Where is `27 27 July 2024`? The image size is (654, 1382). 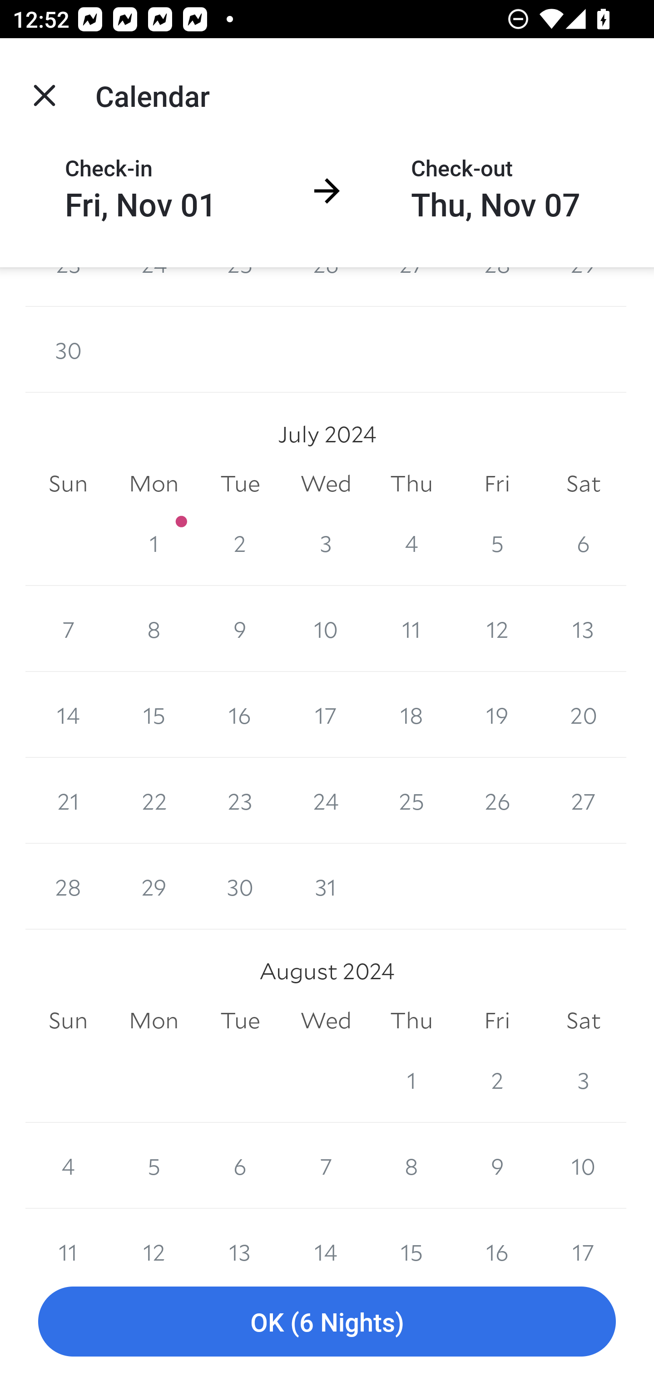 27 27 July 2024 is located at coordinates (583, 801).